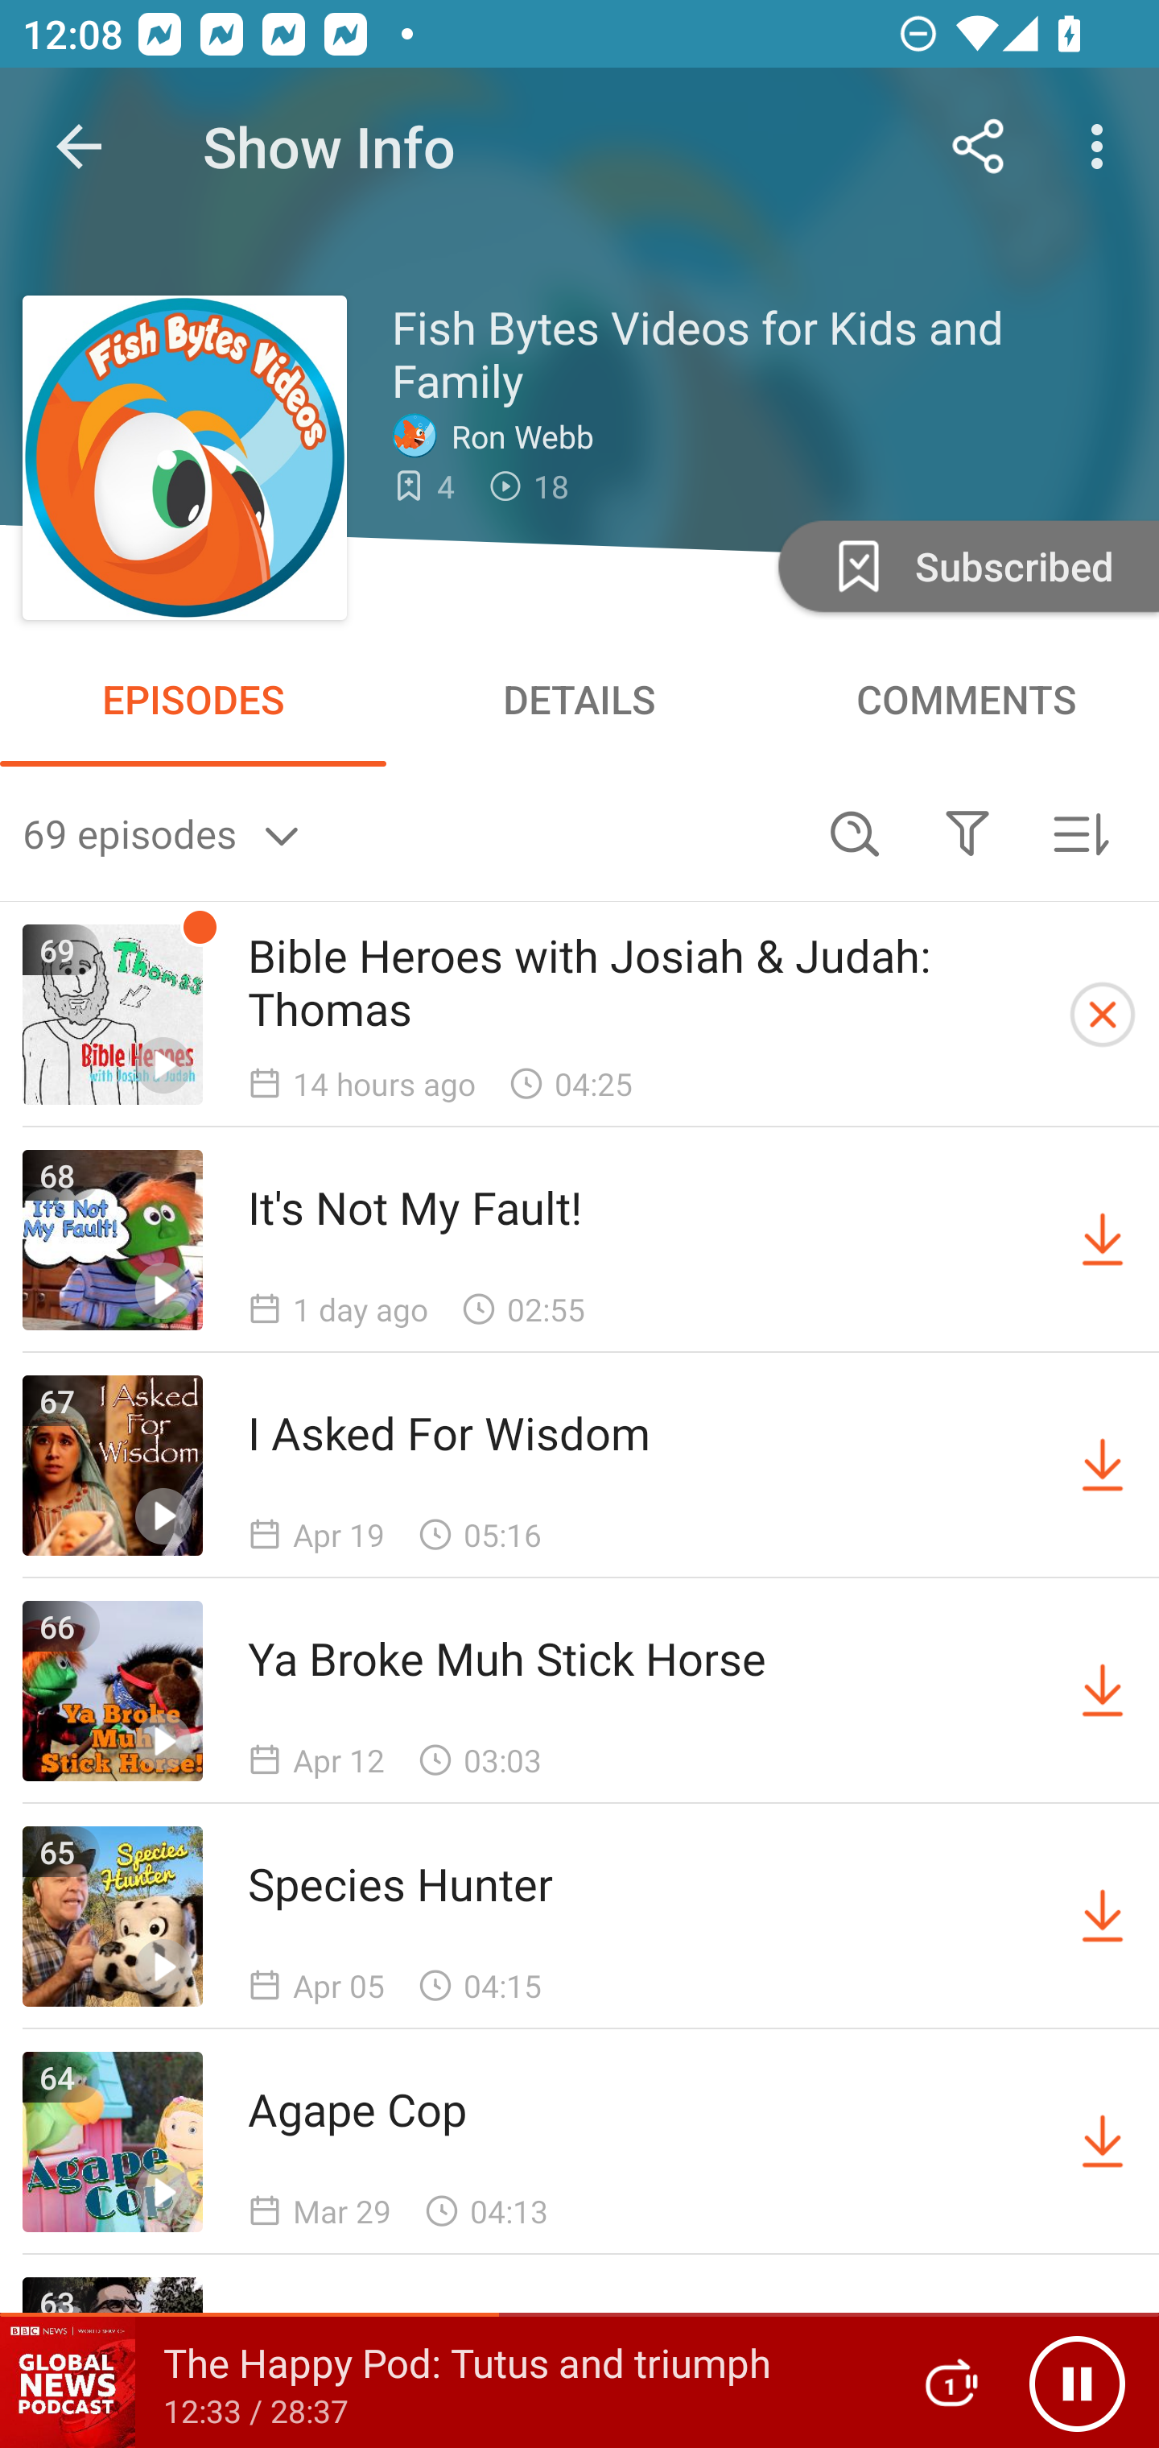 This screenshot has width=1159, height=2448. What do you see at coordinates (1103, 1015) in the screenshot?
I see `Cancel Downloading` at bounding box center [1103, 1015].